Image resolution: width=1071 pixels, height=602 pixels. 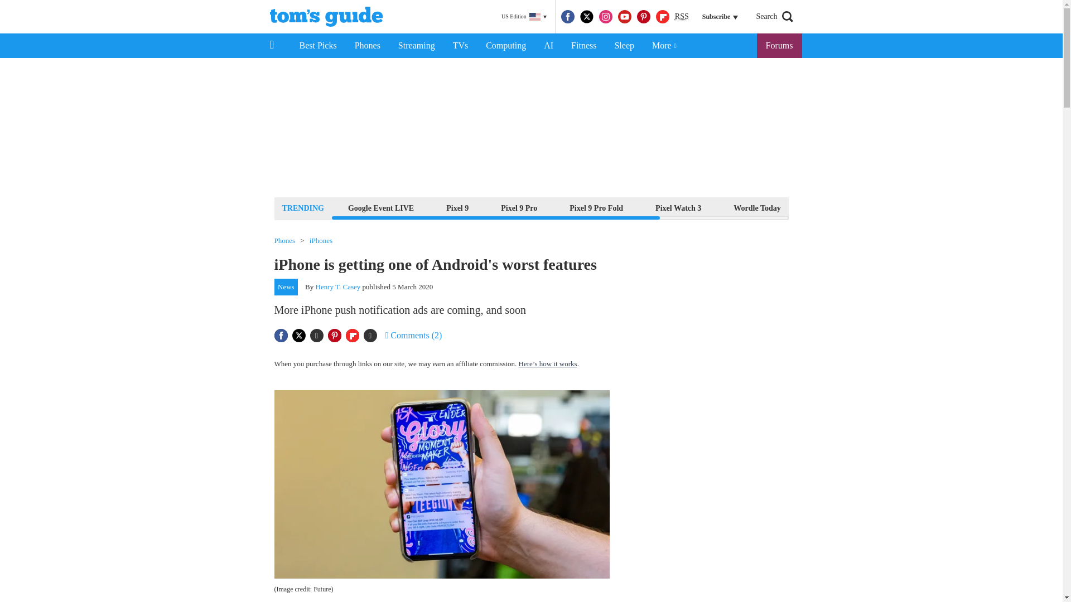 What do you see at coordinates (524, 17) in the screenshot?
I see `US Edition` at bounding box center [524, 17].